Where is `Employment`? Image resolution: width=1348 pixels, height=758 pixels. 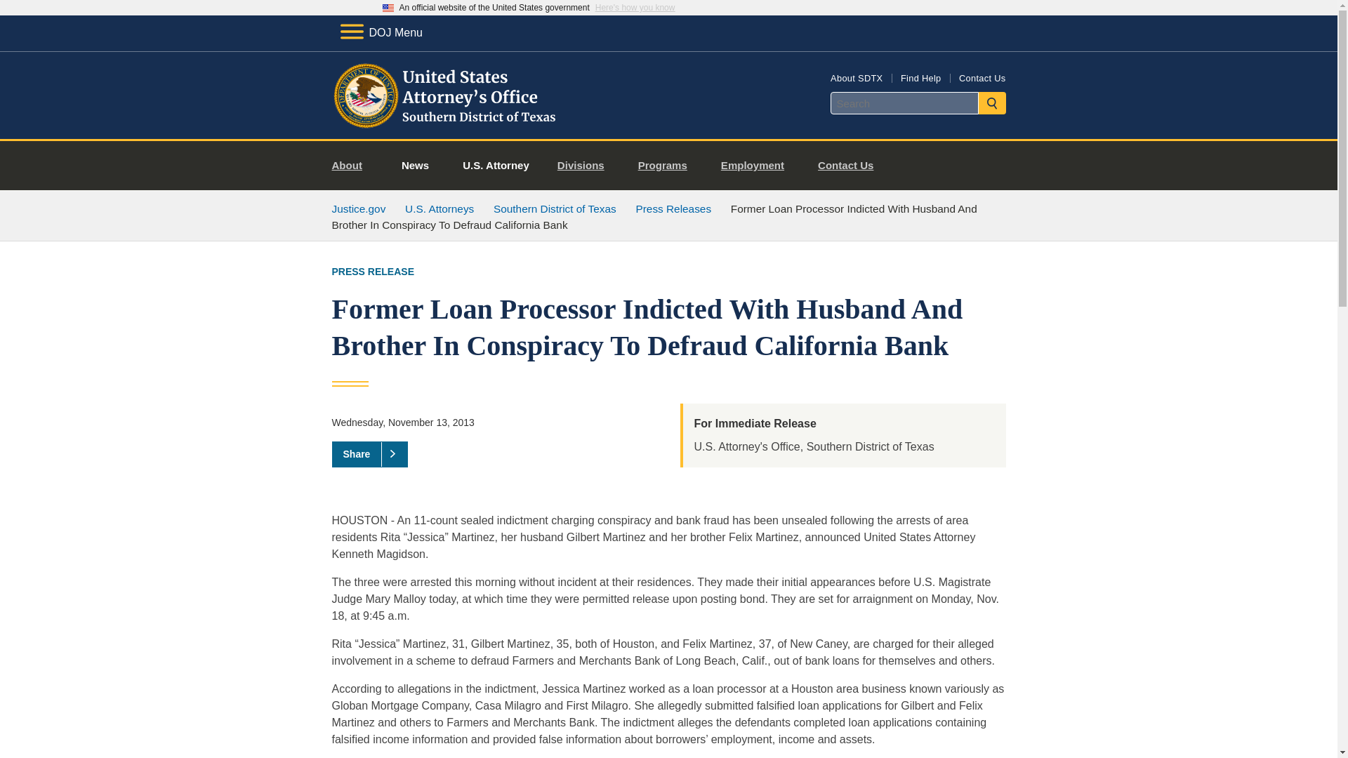
Employment is located at coordinates (758, 166).